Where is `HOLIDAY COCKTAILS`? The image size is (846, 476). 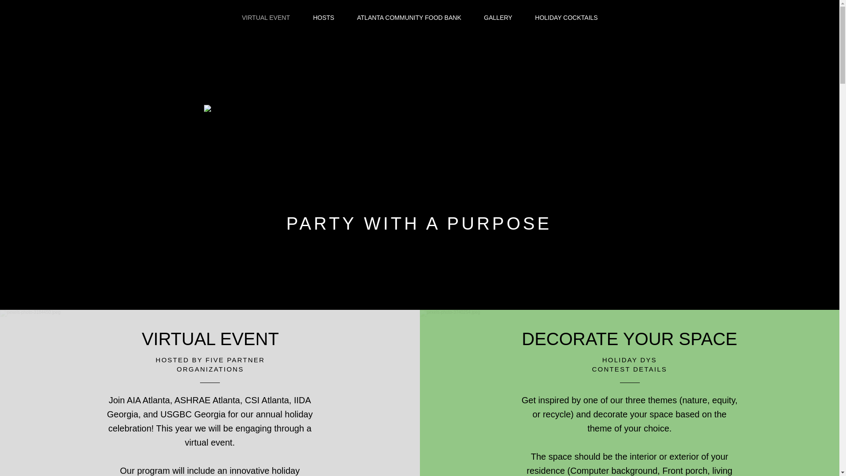
HOLIDAY COCKTAILS is located at coordinates (566, 18).